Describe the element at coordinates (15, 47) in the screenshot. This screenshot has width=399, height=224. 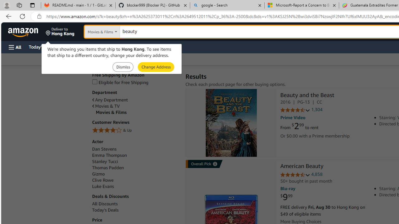
I see `Open Menu` at that location.